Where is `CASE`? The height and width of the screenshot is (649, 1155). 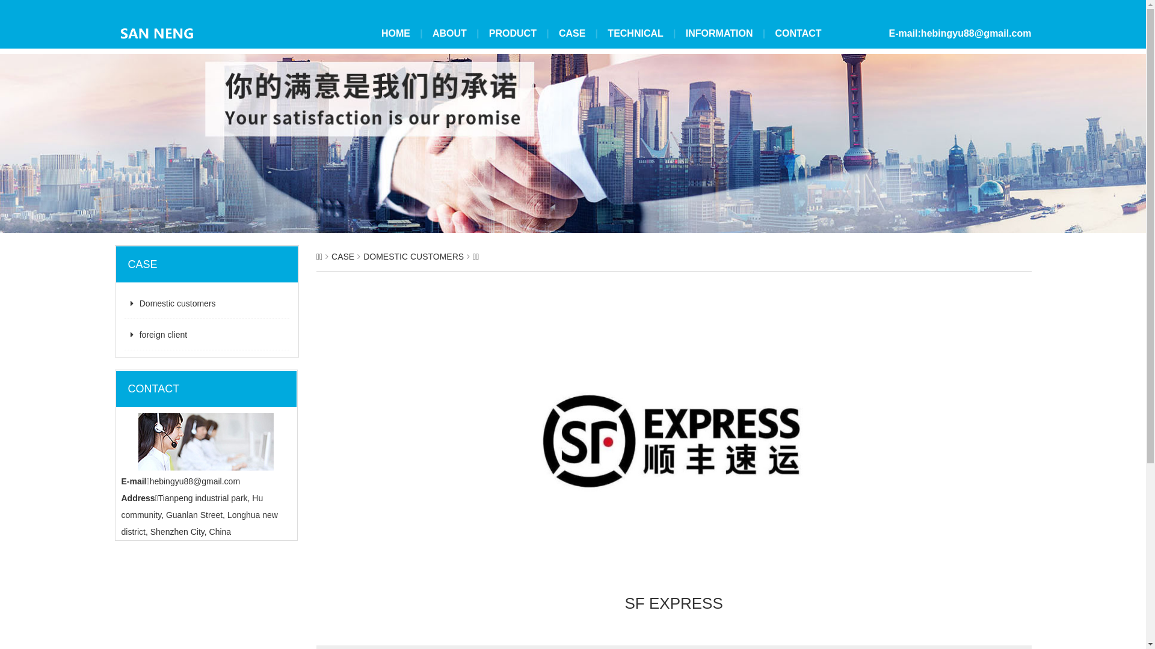 CASE is located at coordinates (343, 257).